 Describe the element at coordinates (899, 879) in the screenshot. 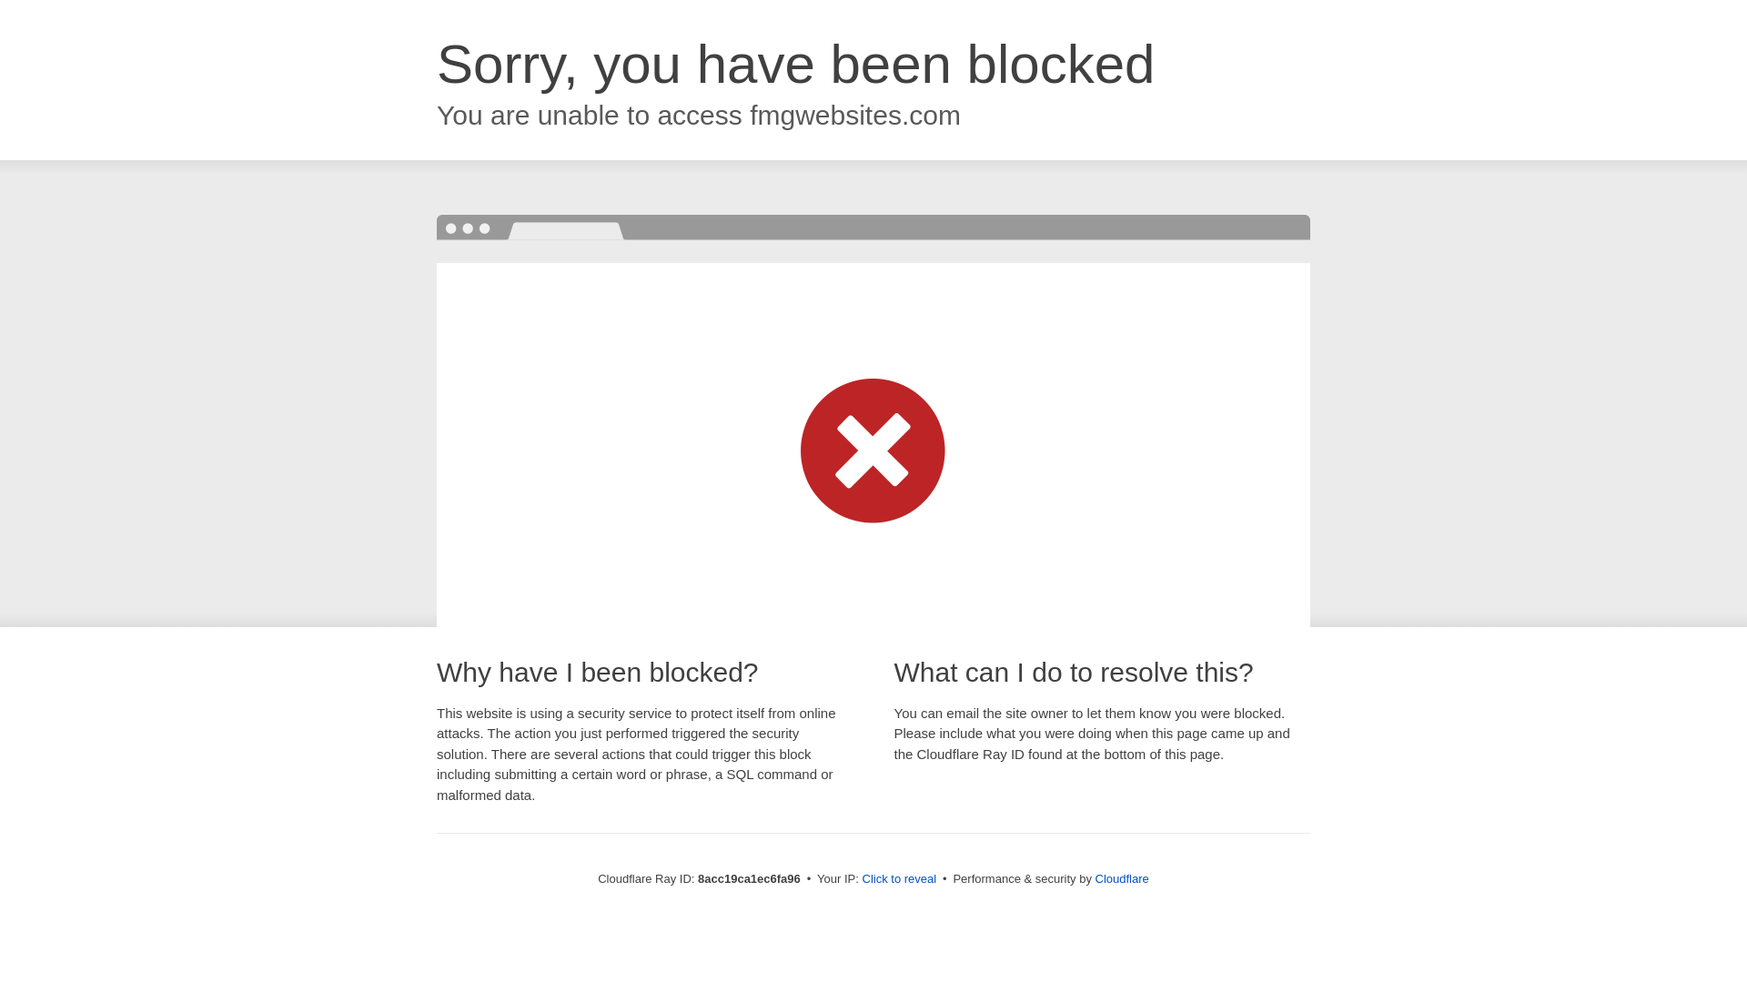

I see `Click to reveal` at that location.